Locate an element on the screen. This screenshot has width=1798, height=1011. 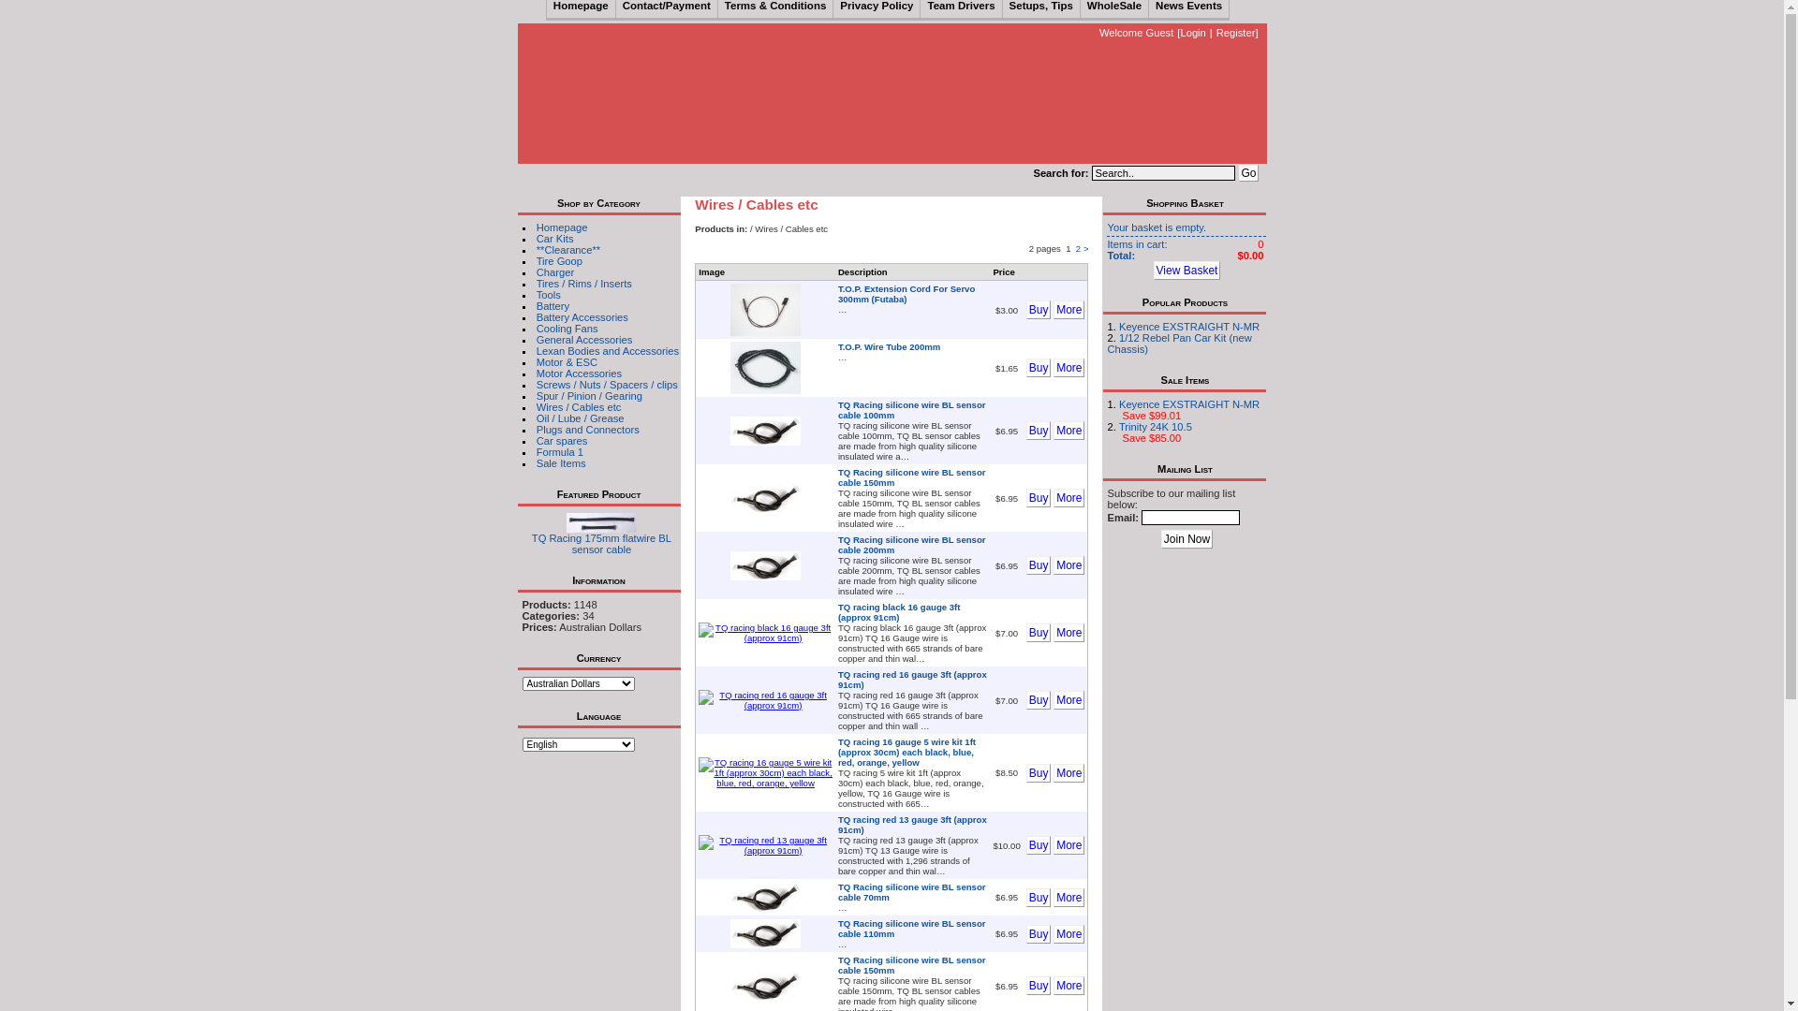
Go is located at coordinates (1248, 173).